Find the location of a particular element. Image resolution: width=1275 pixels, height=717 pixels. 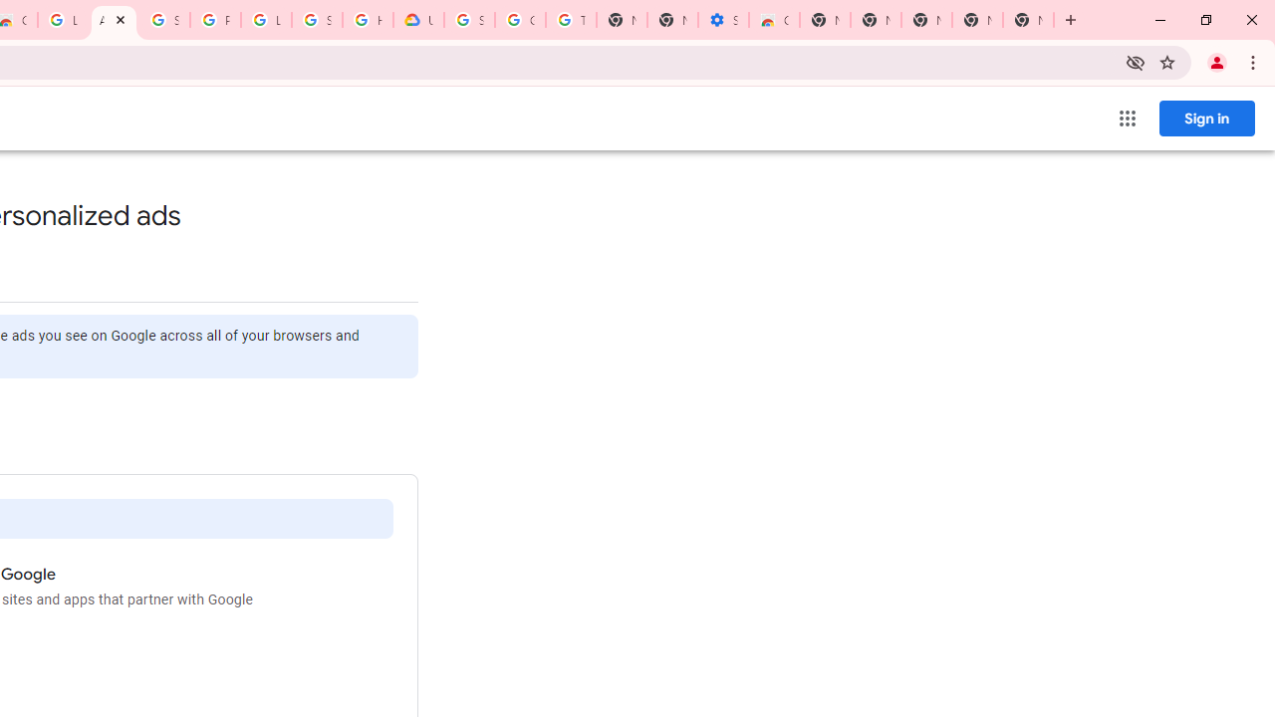

Chrome Web Store - Accessibility extensions is located at coordinates (773, 20).